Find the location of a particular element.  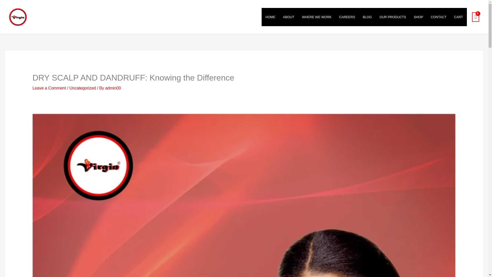

CAREERS is located at coordinates (347, 17).